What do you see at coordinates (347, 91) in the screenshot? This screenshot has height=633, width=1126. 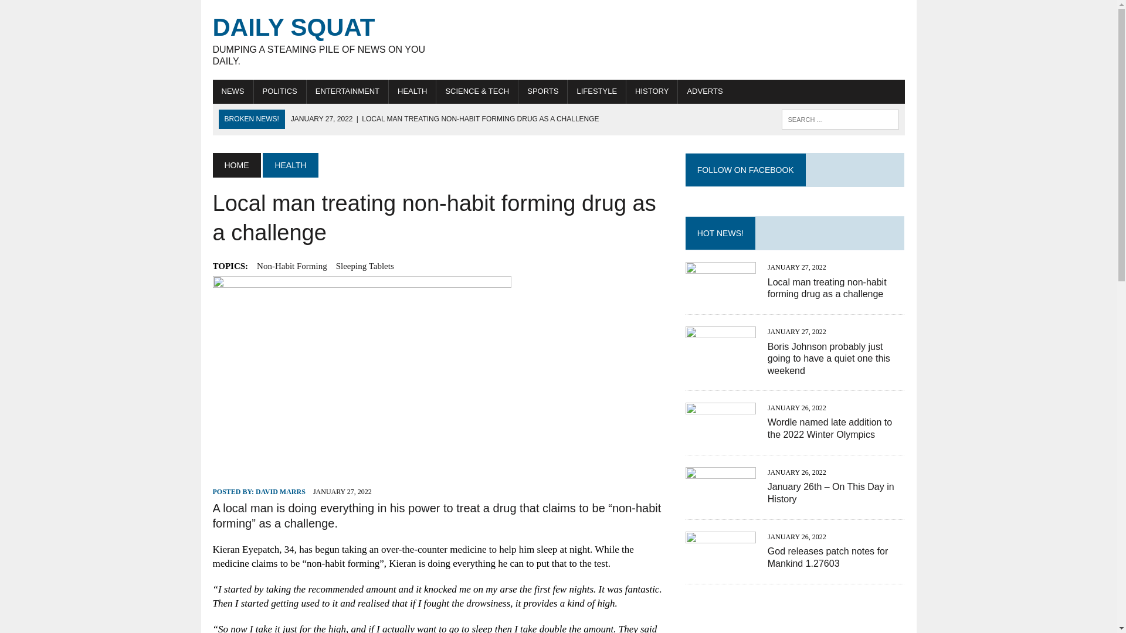 I see `ENTERTAINMENT` at bounding box center [347, 91].